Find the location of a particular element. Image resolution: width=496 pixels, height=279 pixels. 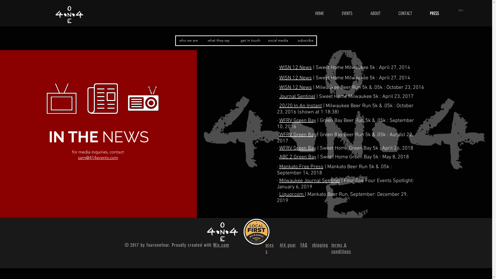

sam@414events.com is located at coordinates (98, 158).